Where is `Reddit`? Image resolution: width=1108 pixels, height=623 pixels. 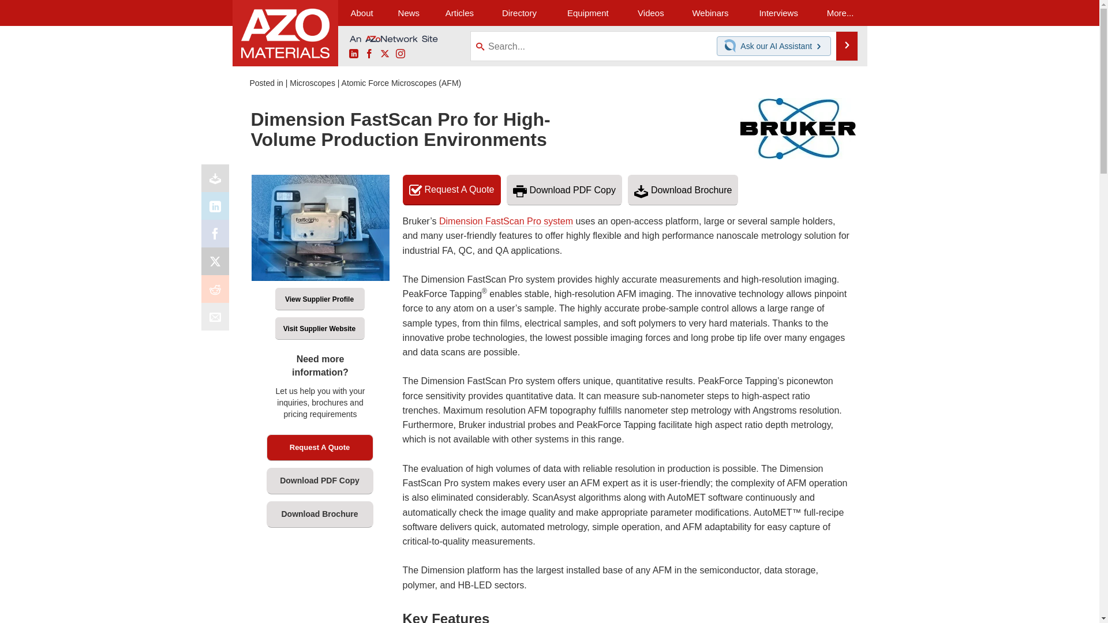
Reddit is located at coordinates (218, 292).